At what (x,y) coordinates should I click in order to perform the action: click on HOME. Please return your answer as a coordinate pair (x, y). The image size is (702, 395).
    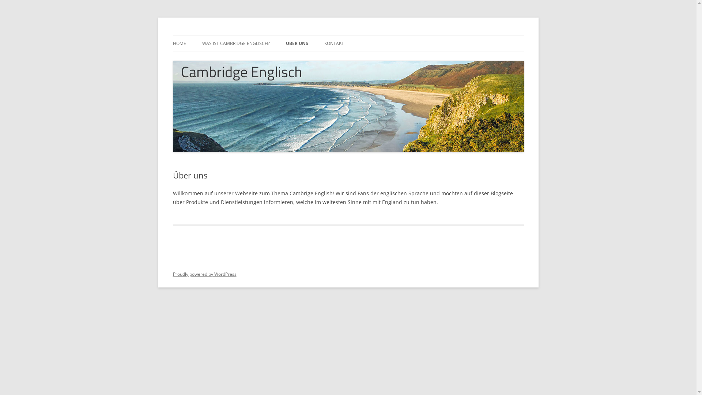
    Looking at the image, I should click on (179, 44).